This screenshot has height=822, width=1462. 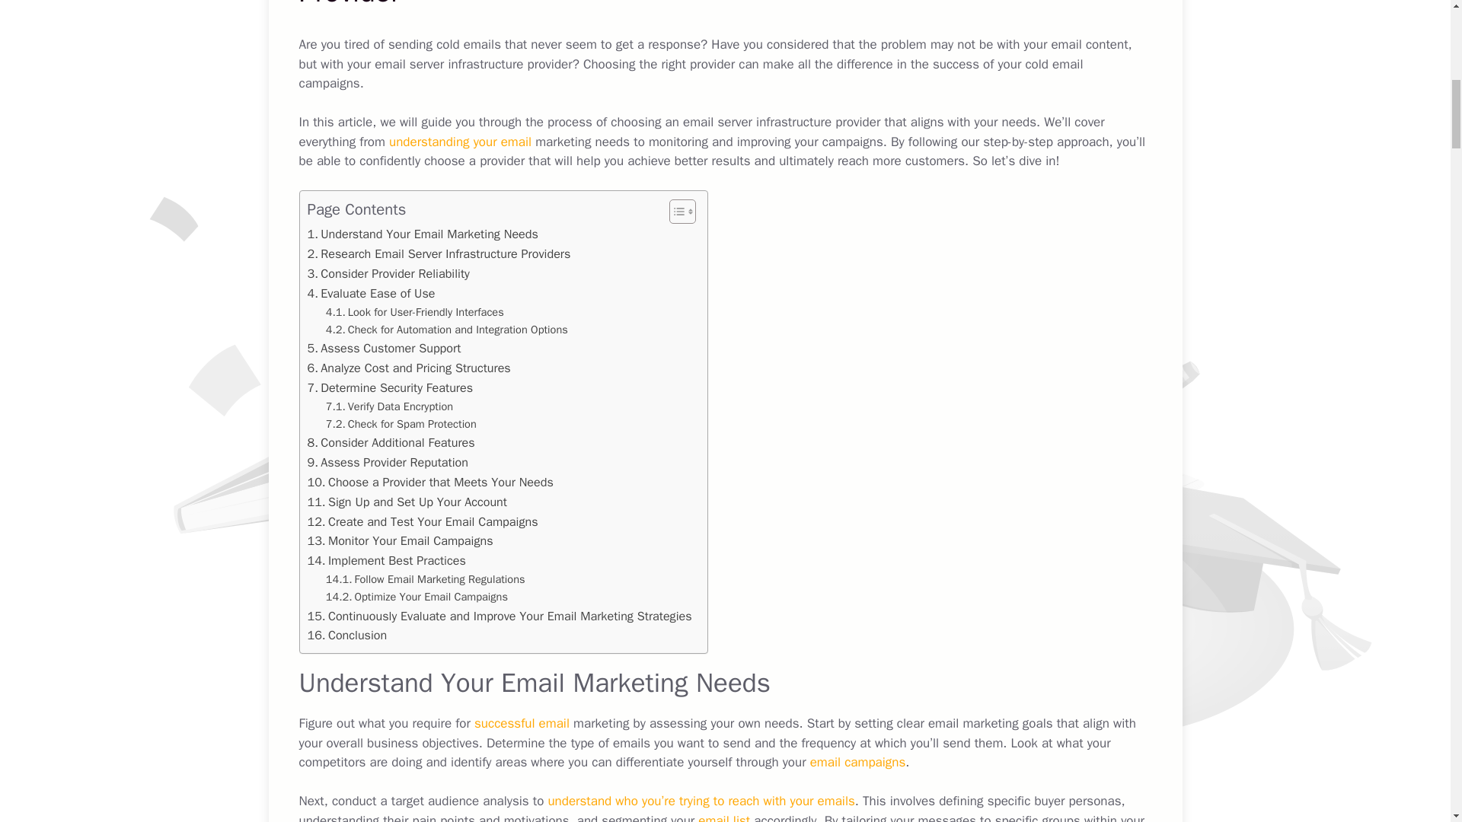 What do you see at coordinates (390, 387) in the screenshot?
I see `Determine Security Features` at bounding box center [390, 387].